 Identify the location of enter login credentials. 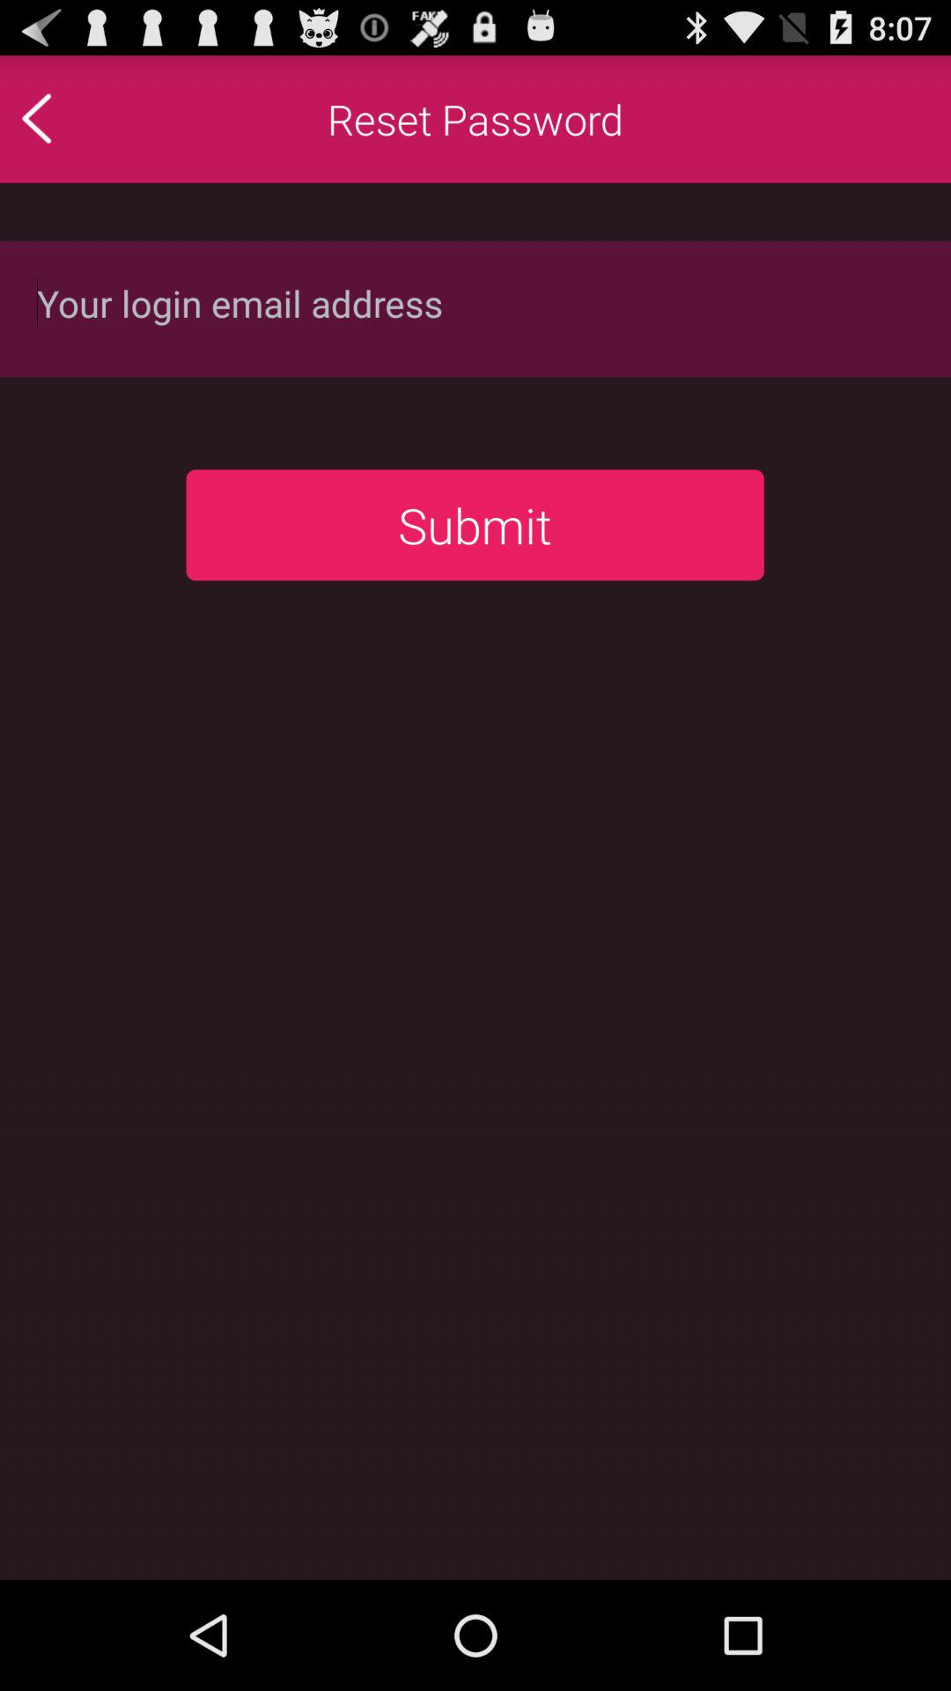
(475, 307).